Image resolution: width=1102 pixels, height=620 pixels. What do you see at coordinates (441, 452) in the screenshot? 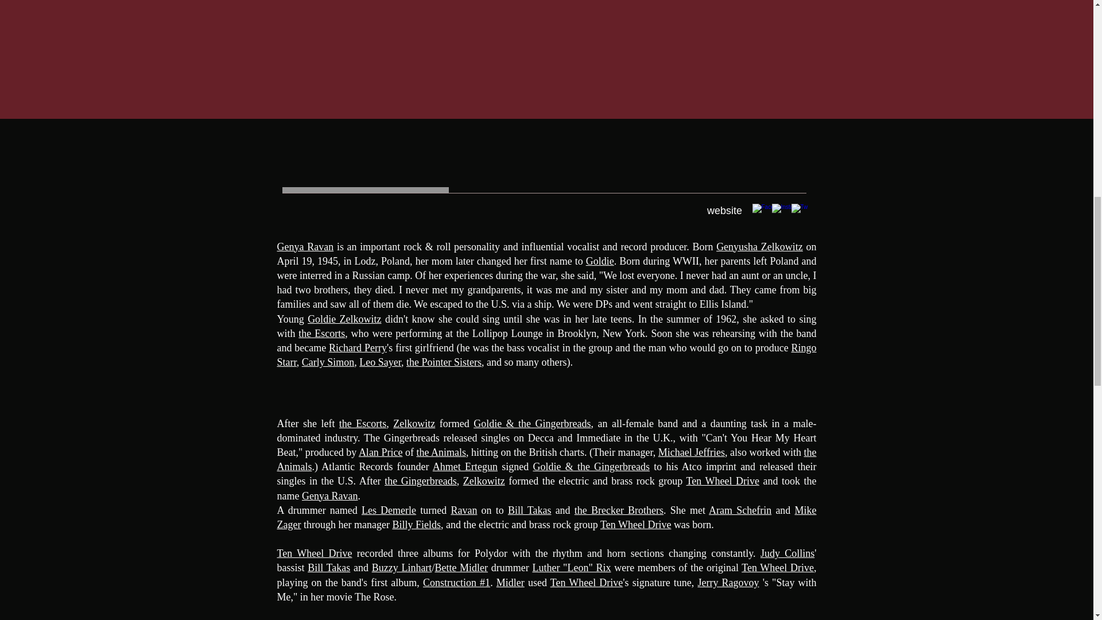
I see `the Animals` at bounding box center [441, 452].